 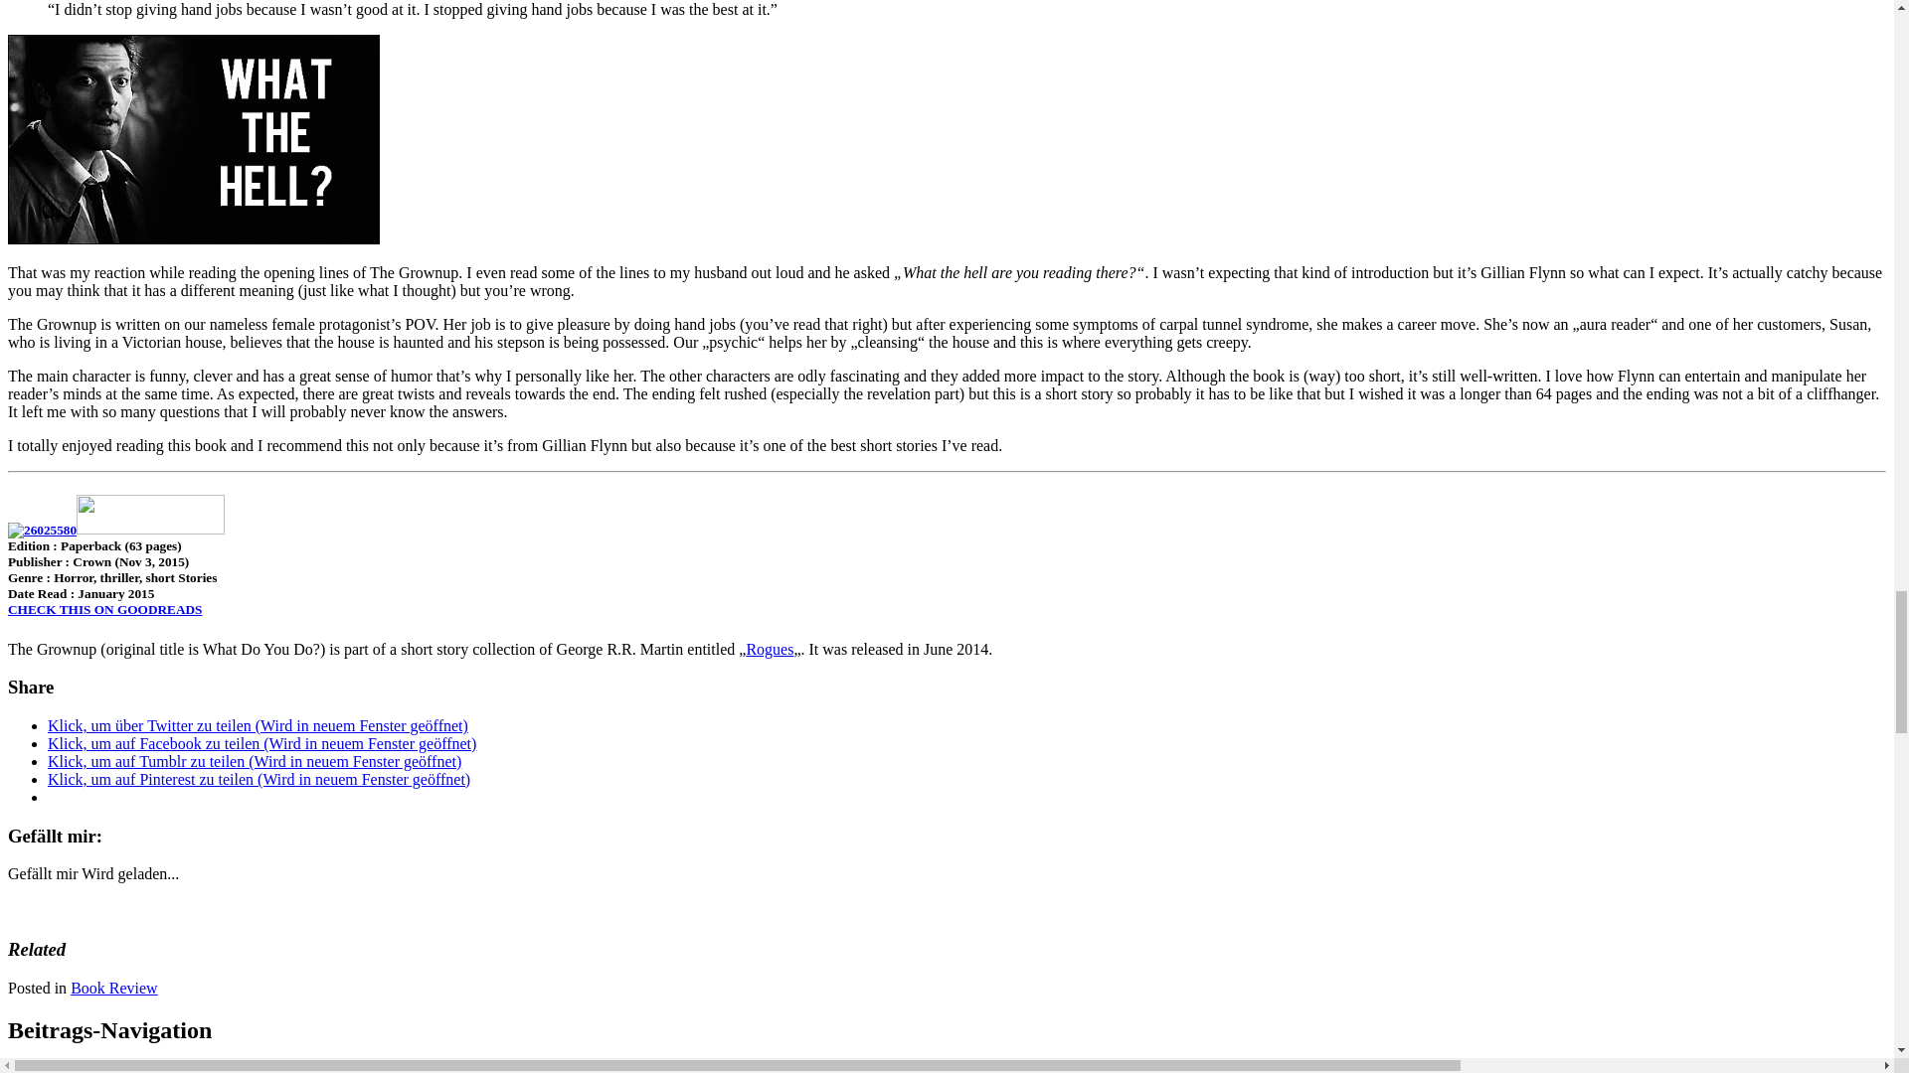 What do you see at coordinates (104, 609) in the screenshot?
I see `CHECK THIS ON GOODREADS` at bounding box center [104, 609].